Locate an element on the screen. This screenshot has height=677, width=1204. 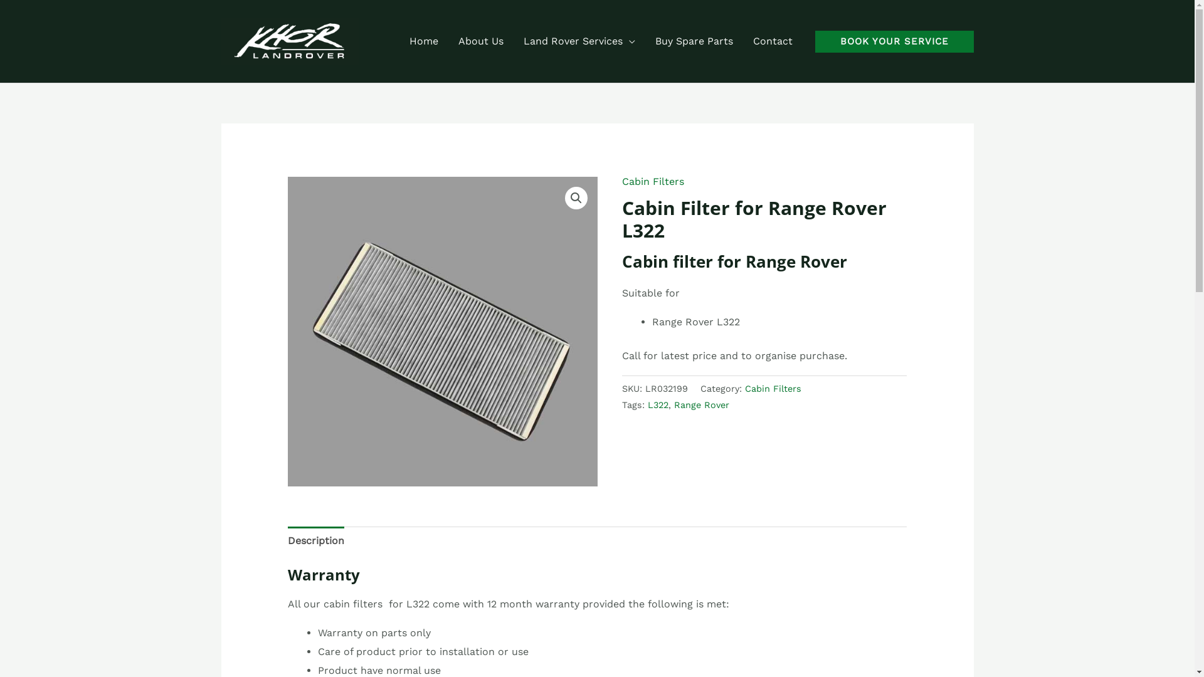
Cabin Filters is located at coordinates (653, 182).